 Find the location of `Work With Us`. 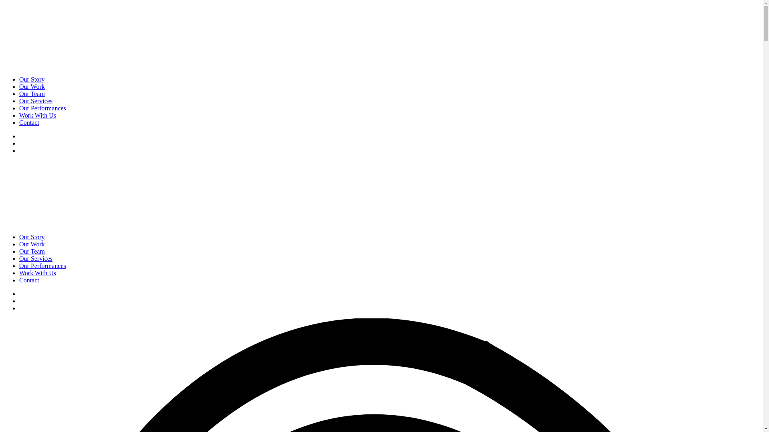

Work With Us is located at coordinates (38, 115).